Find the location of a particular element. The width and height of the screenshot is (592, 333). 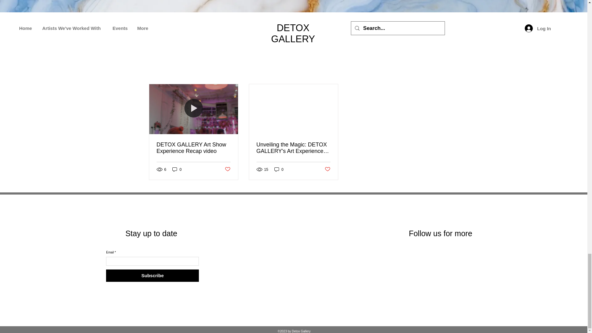

Post not marked as liked is located at coordinates (227, 169).